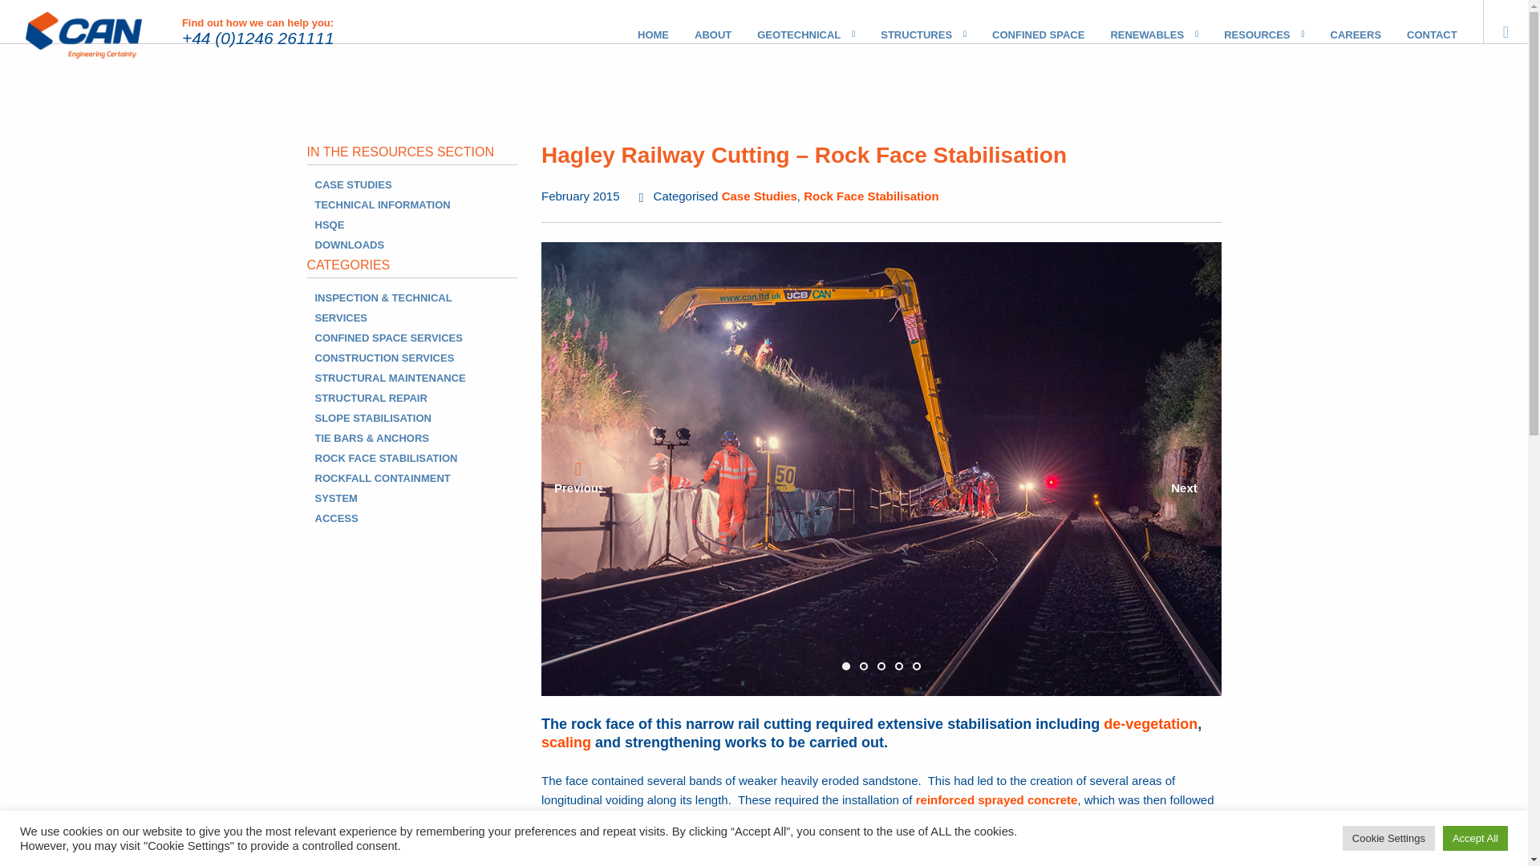  I want to click on STRUCTURAL MAINTENANCE, so click(389, 378).